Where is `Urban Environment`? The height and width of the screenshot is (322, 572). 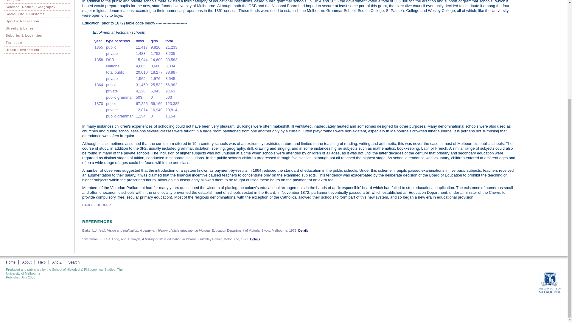
Urban Environment is located at coordinates (37, 50).